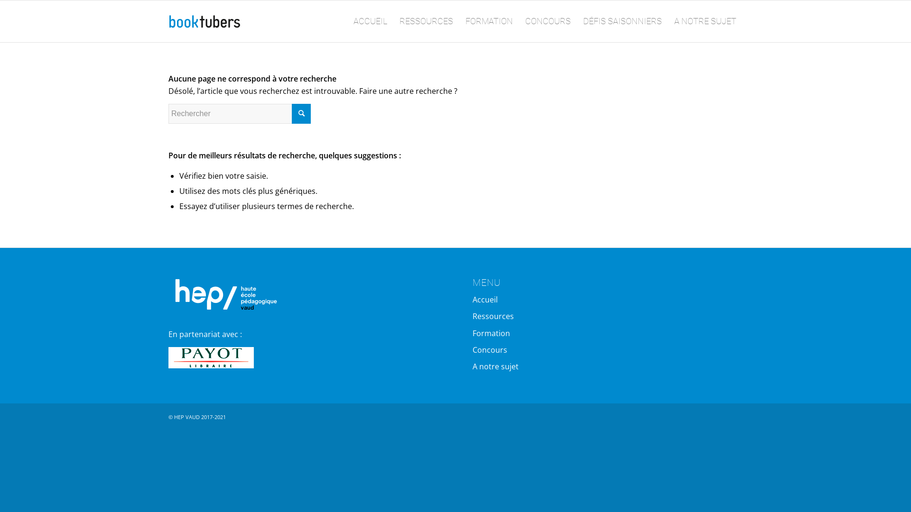 This screenshot has width=911, height=512. What do you see at coordinates (211, 357) in the screenshot?
I see `Payot` at bounding box center [211, 357].